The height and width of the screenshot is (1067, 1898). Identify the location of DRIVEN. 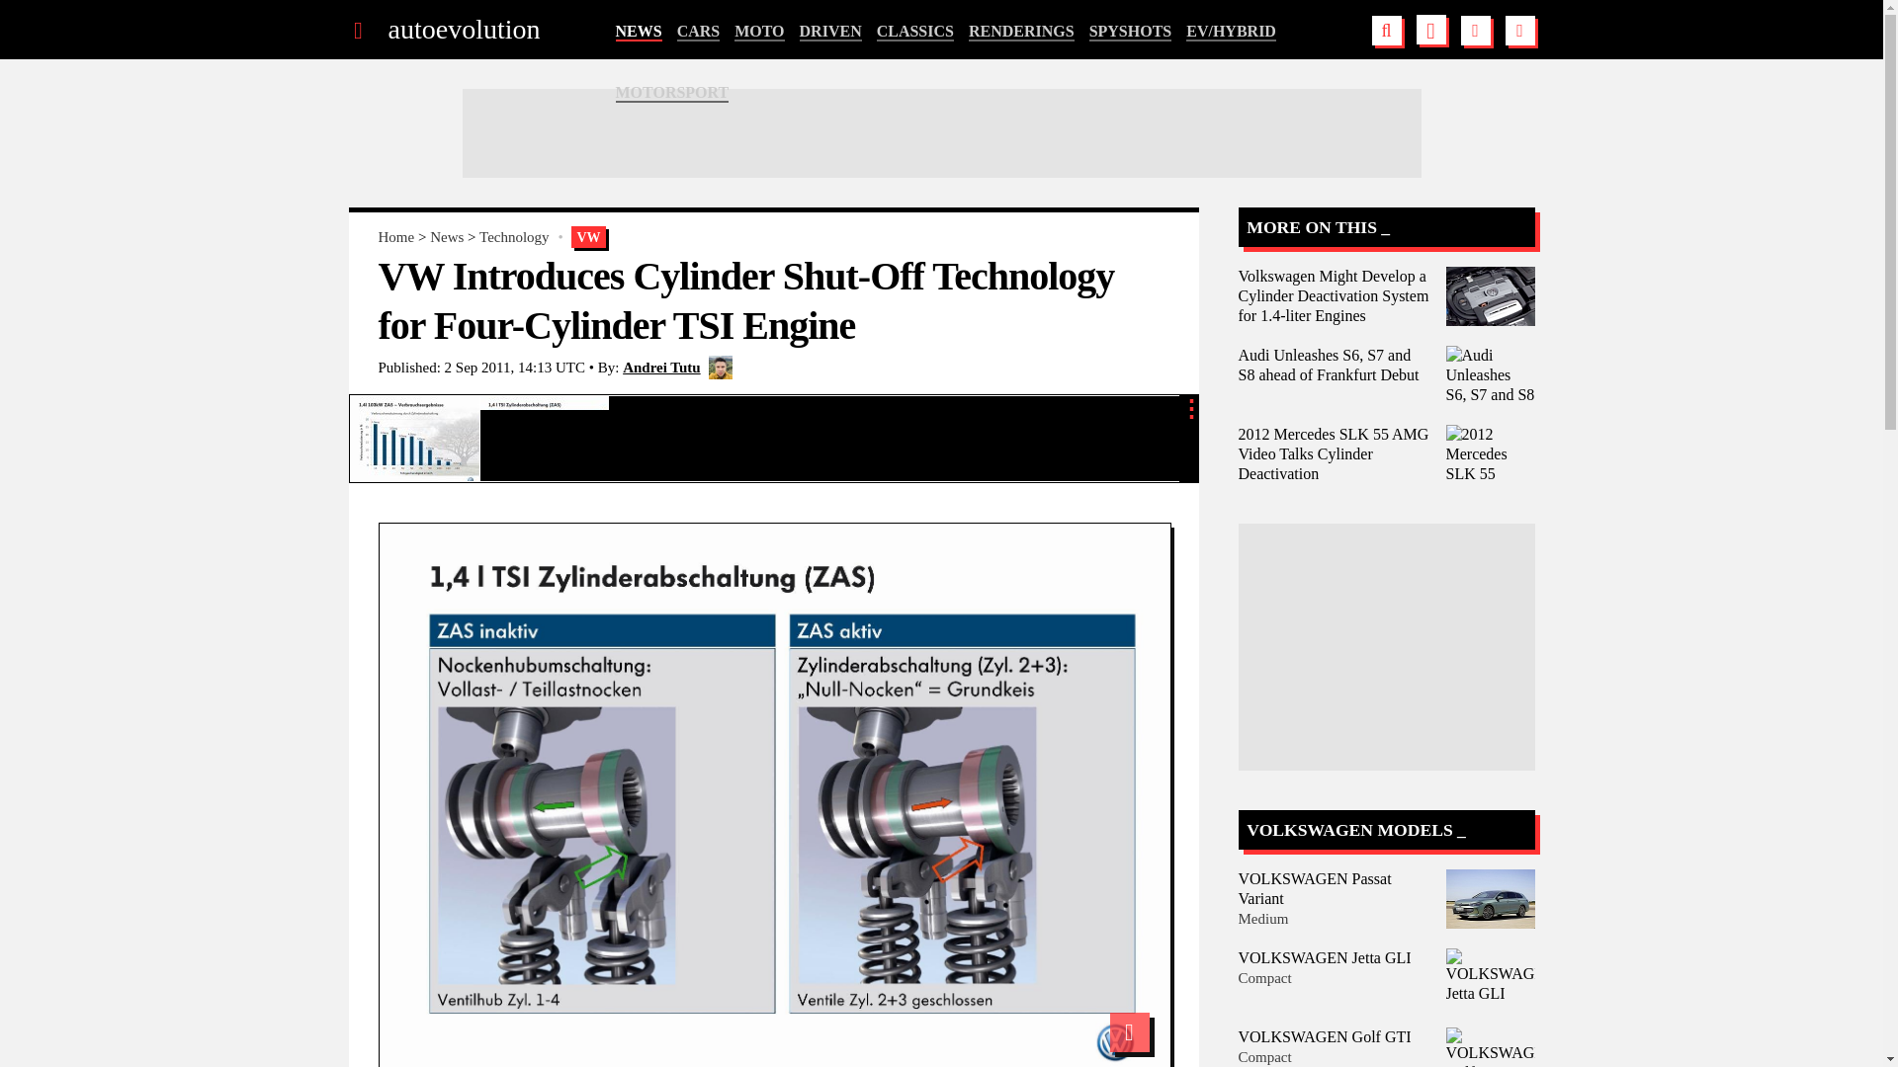
(830, 32).